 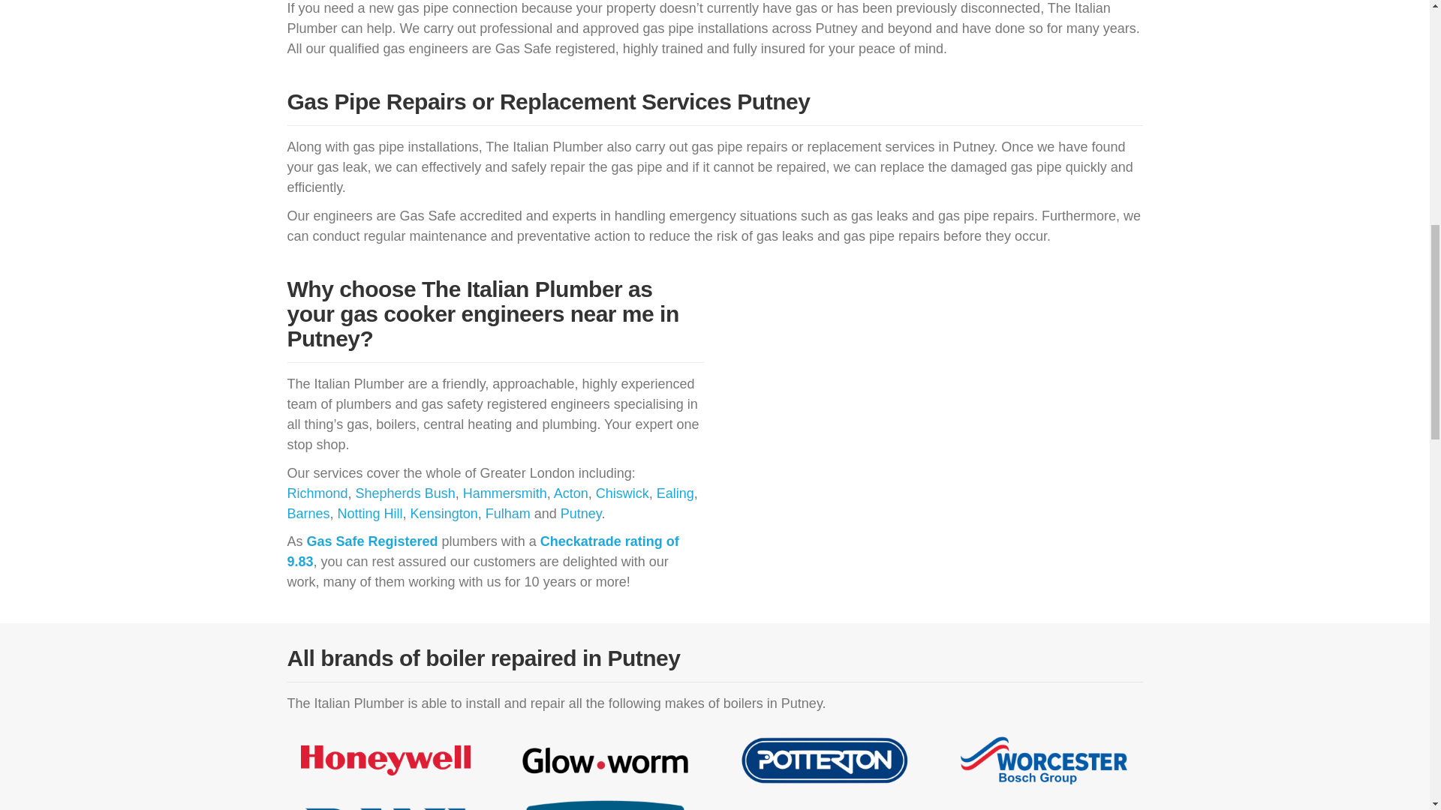 What do you see at coordinates (605, 760) in the screenshot?
I see `Putney Boiler Repairs` at bounding box center [605, 760].